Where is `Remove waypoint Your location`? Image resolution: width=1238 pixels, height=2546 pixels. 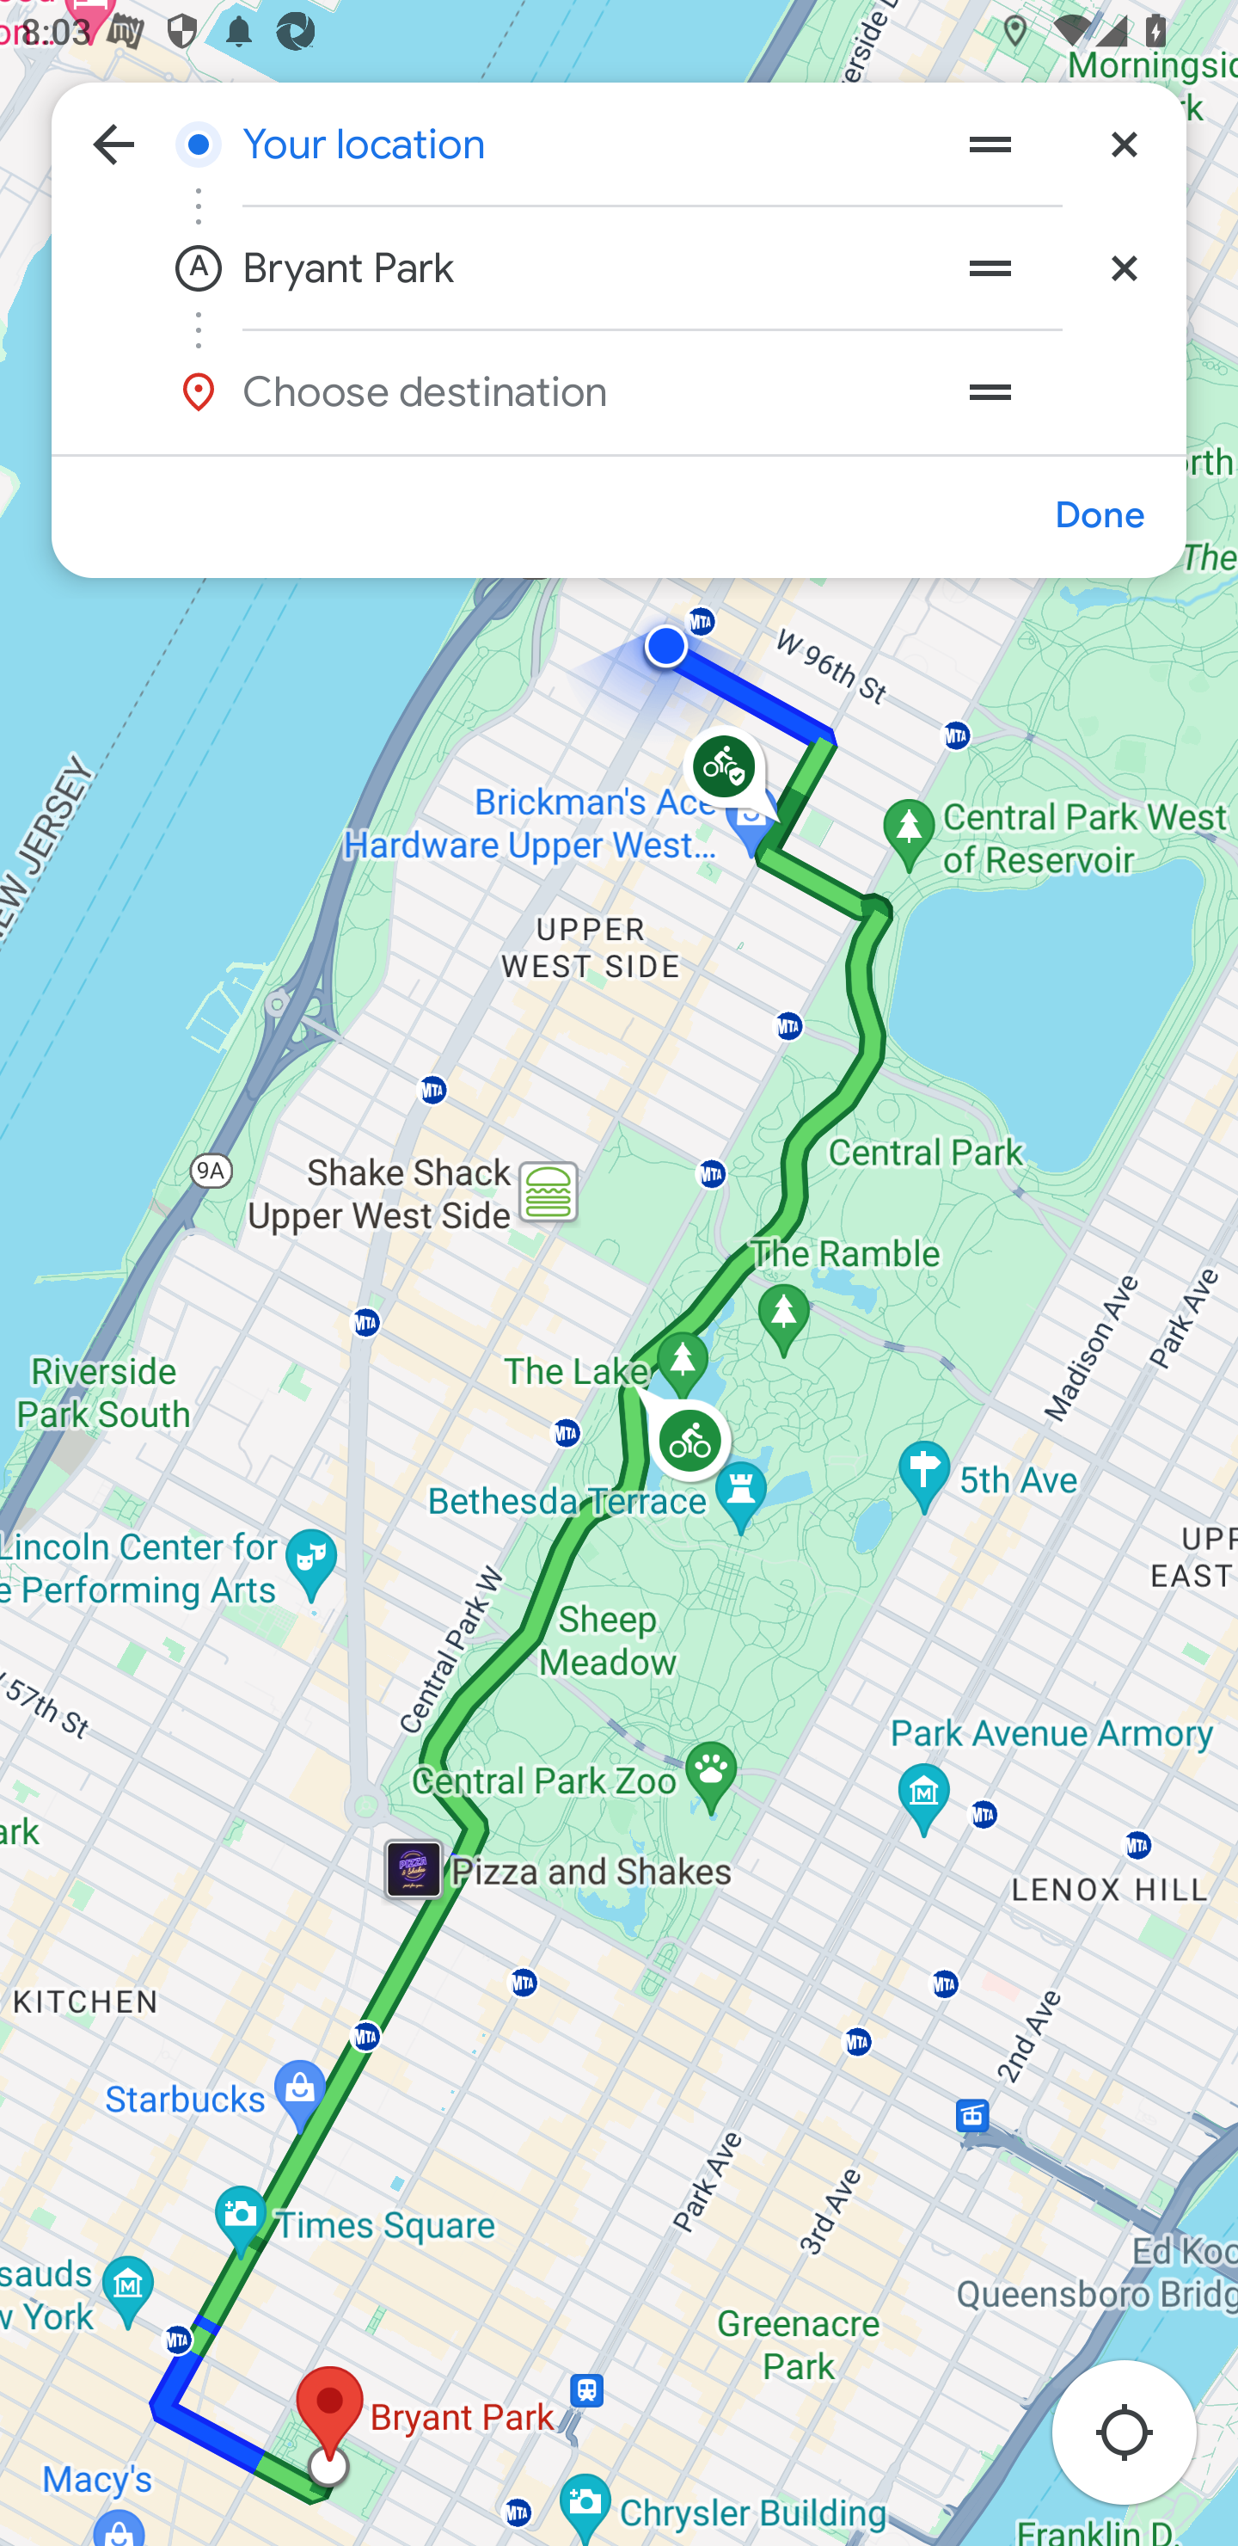 Remove waypoint Your location is located at coordinates (1124, 143).